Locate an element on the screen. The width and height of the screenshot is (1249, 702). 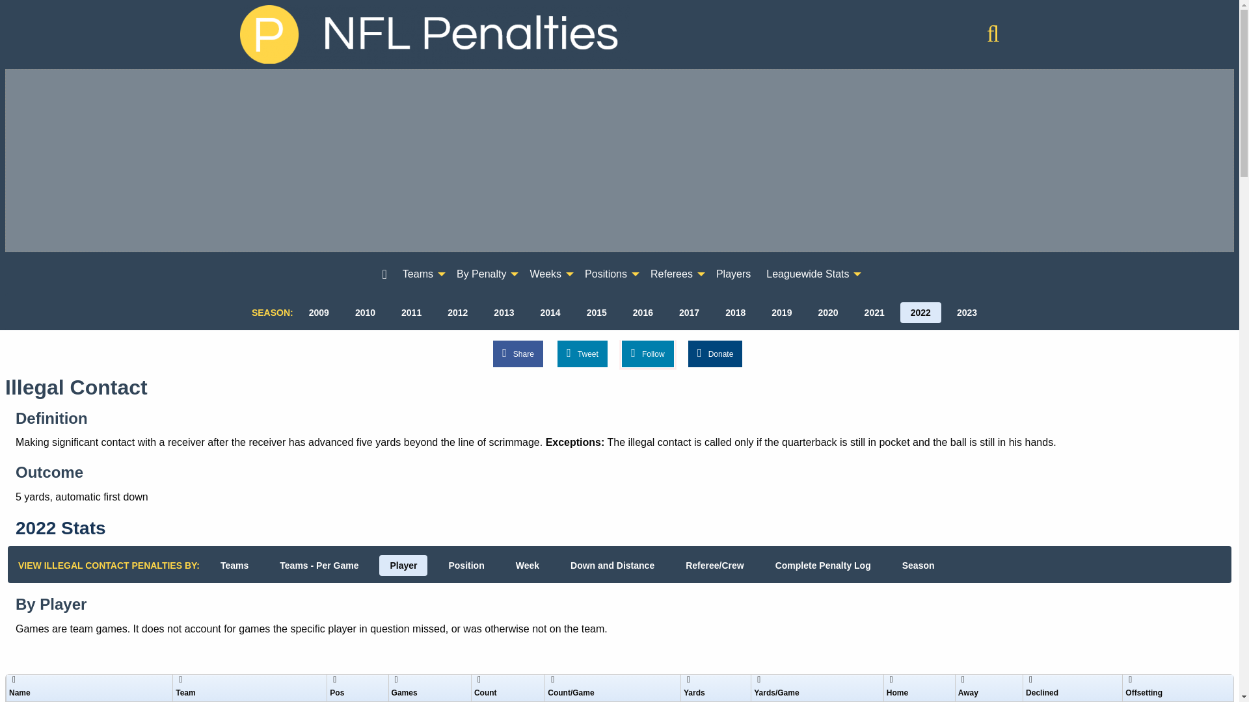
Change Season To 2016 is located at coordinates (643, 312).